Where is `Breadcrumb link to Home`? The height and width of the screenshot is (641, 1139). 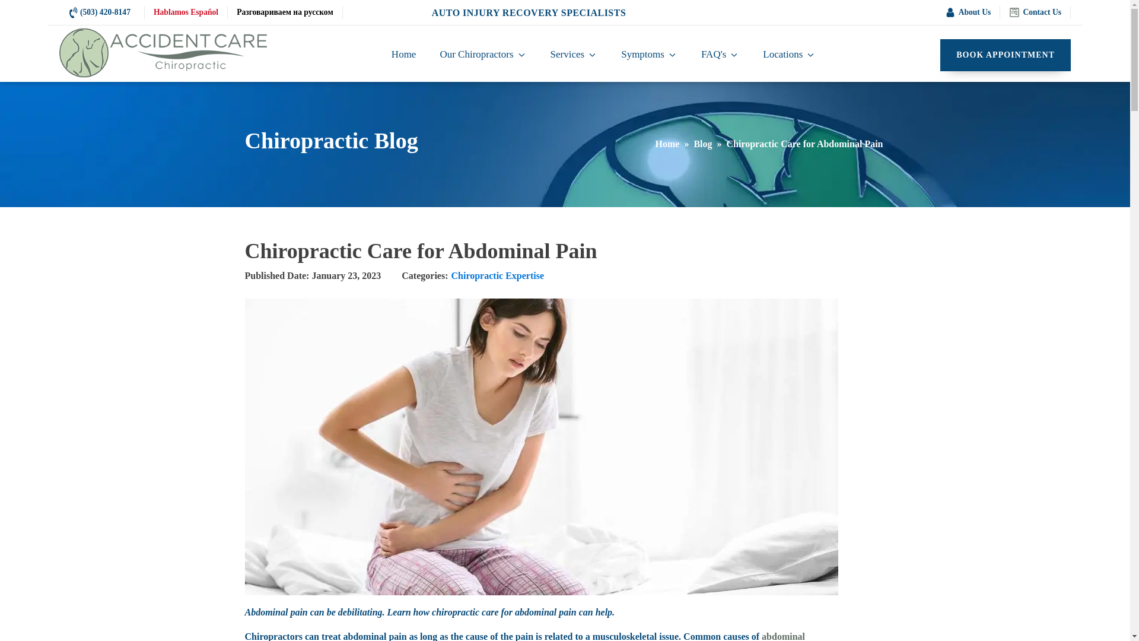 Breadcrumb link to Home is located at coordinates (667, 144).